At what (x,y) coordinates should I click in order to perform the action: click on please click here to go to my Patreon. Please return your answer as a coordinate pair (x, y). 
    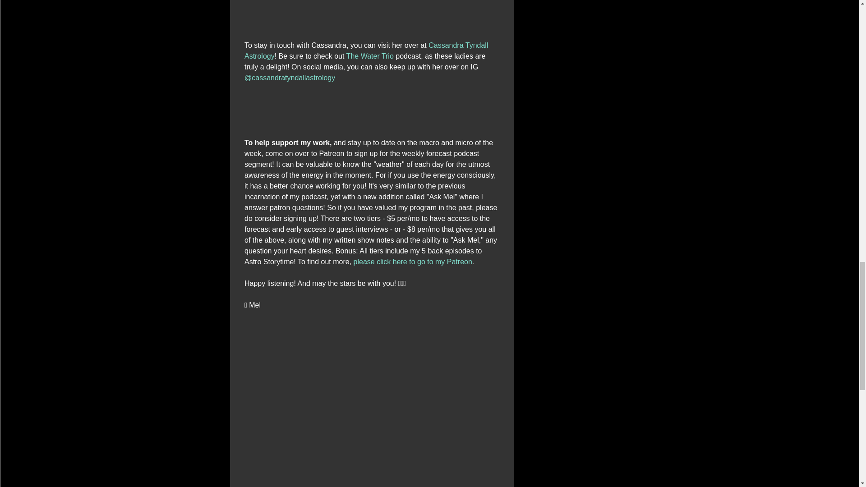
    Looking at the image, I should click on (412, 262).